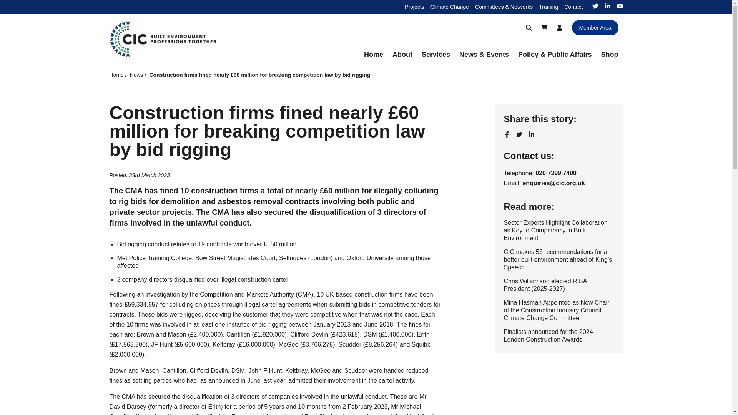 The image size is (738, 415). Describe the element at coordinates (374, 55) in the screenshot. I see `Home` at that location.